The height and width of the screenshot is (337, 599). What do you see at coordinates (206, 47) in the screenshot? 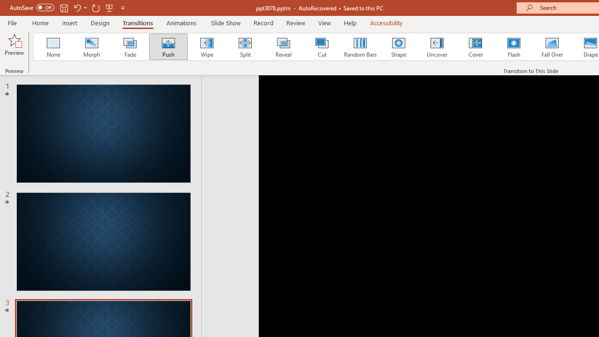
I see `Wipe` at bounding box center [206, 47].